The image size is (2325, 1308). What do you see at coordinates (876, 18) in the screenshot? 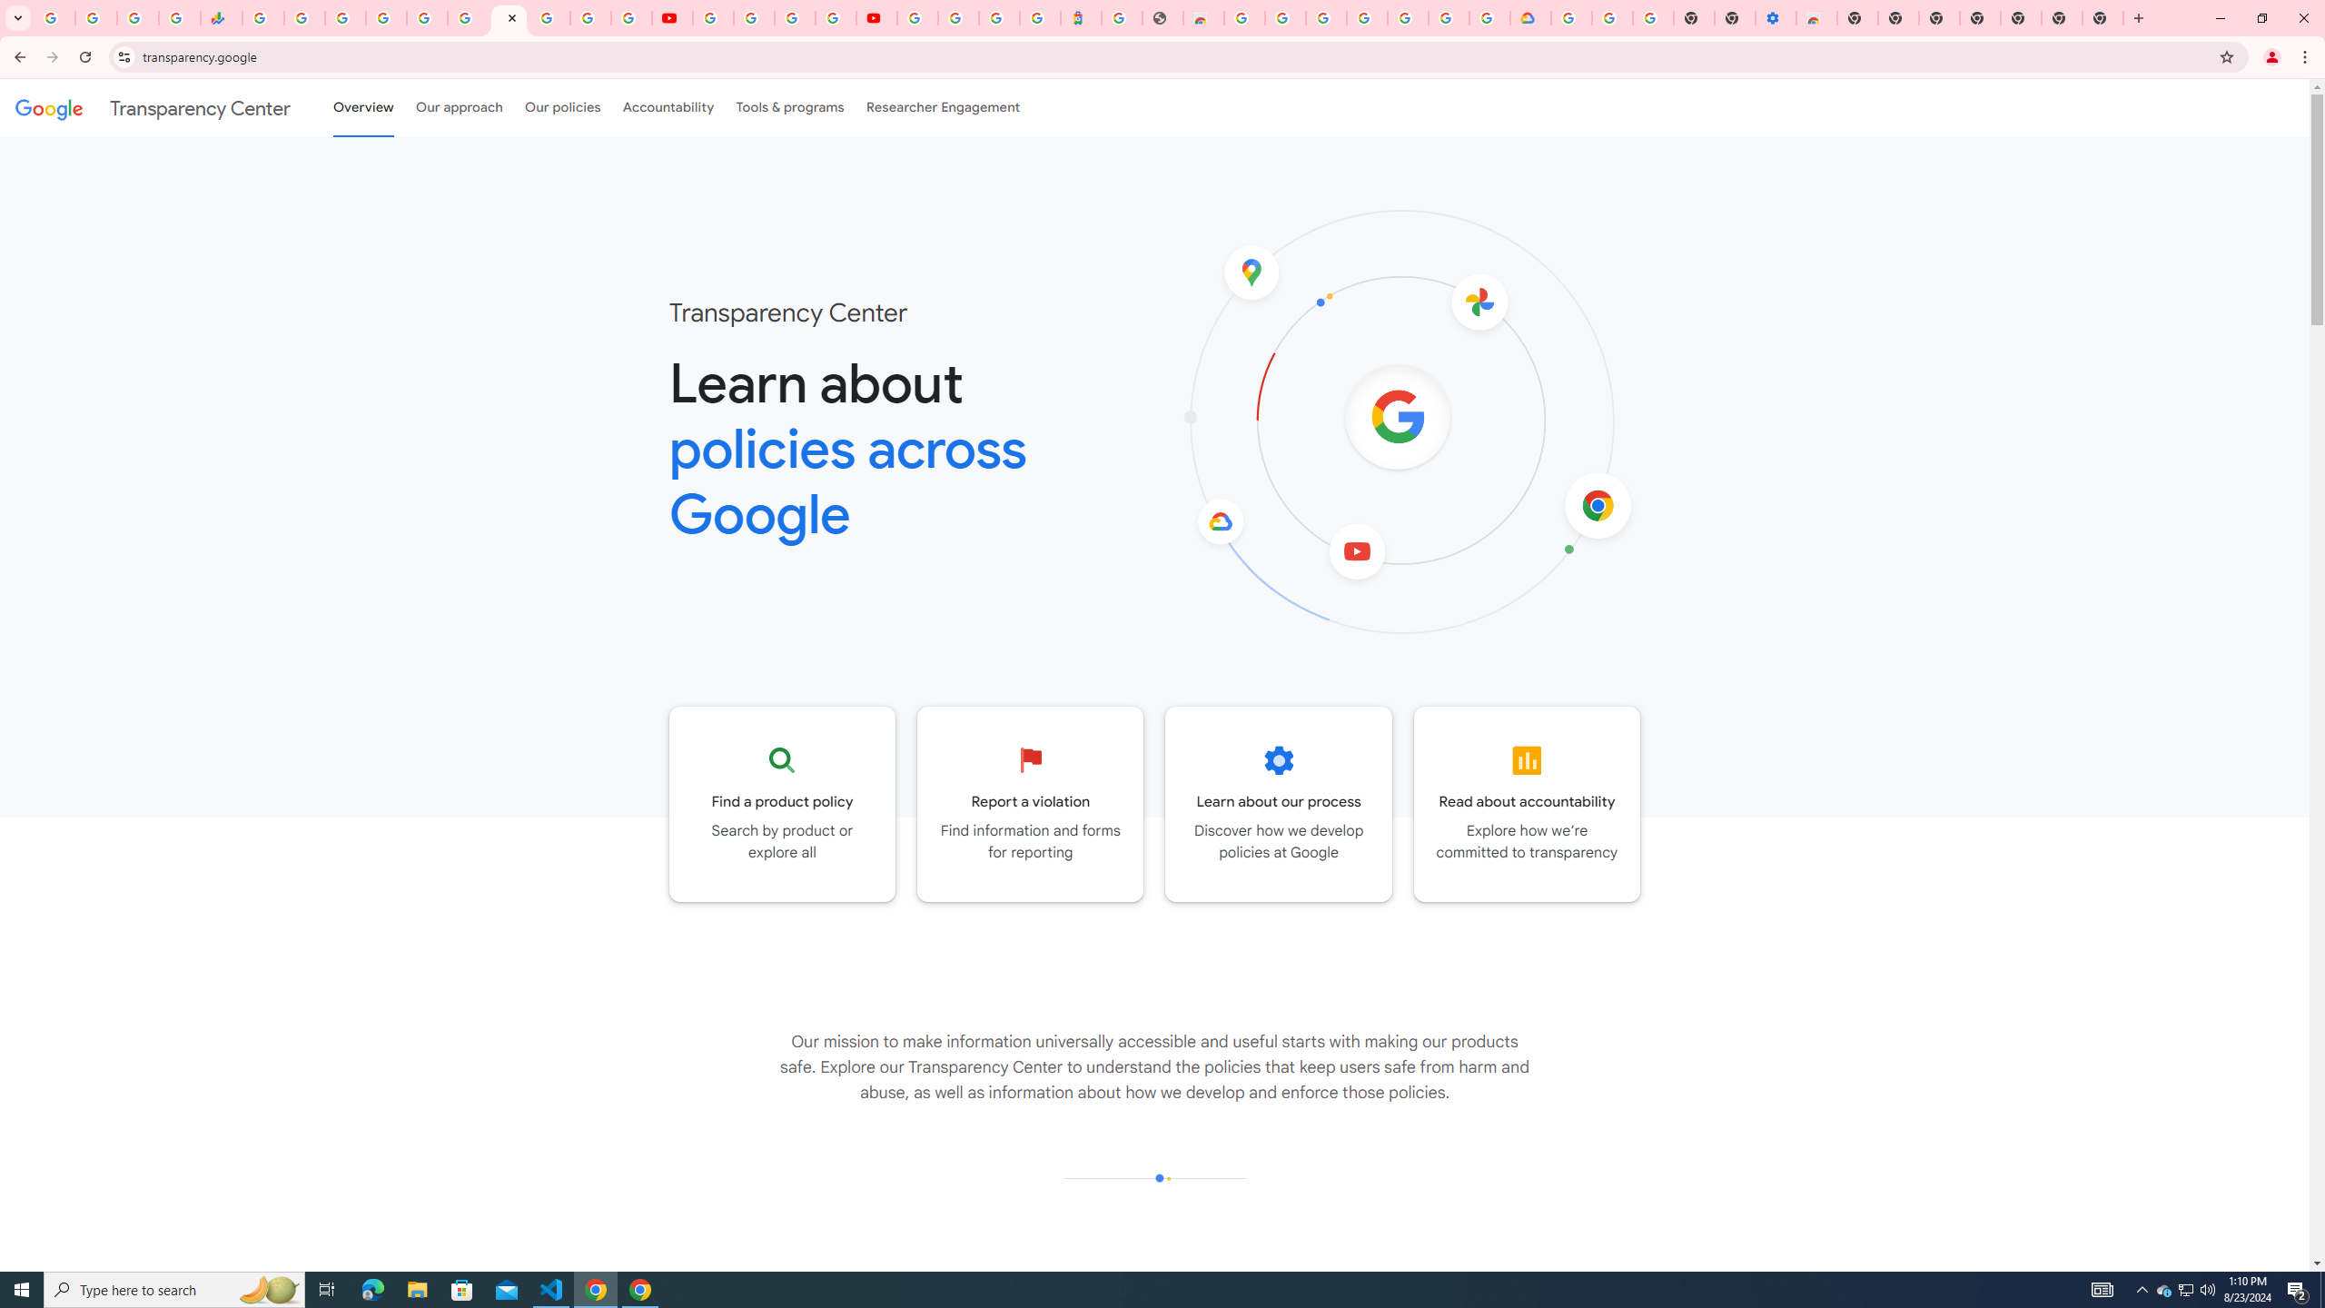
I see `Content Creator Programs & Opportunities - YouTube Creators` at bounding box center [876, 18].